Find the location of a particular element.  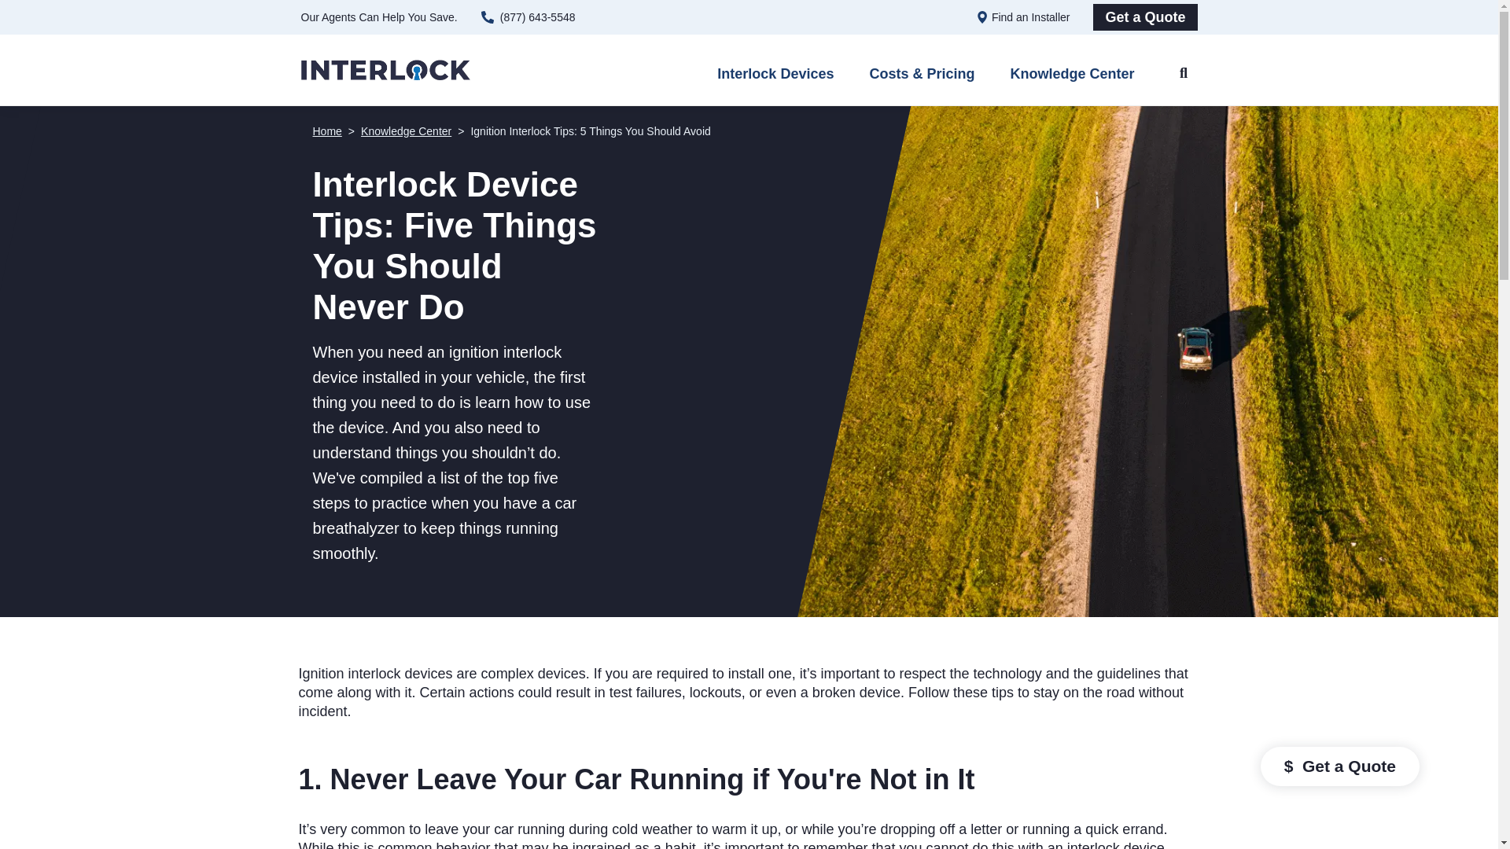

Knowledge Center is located at coordinates (1071, 78).